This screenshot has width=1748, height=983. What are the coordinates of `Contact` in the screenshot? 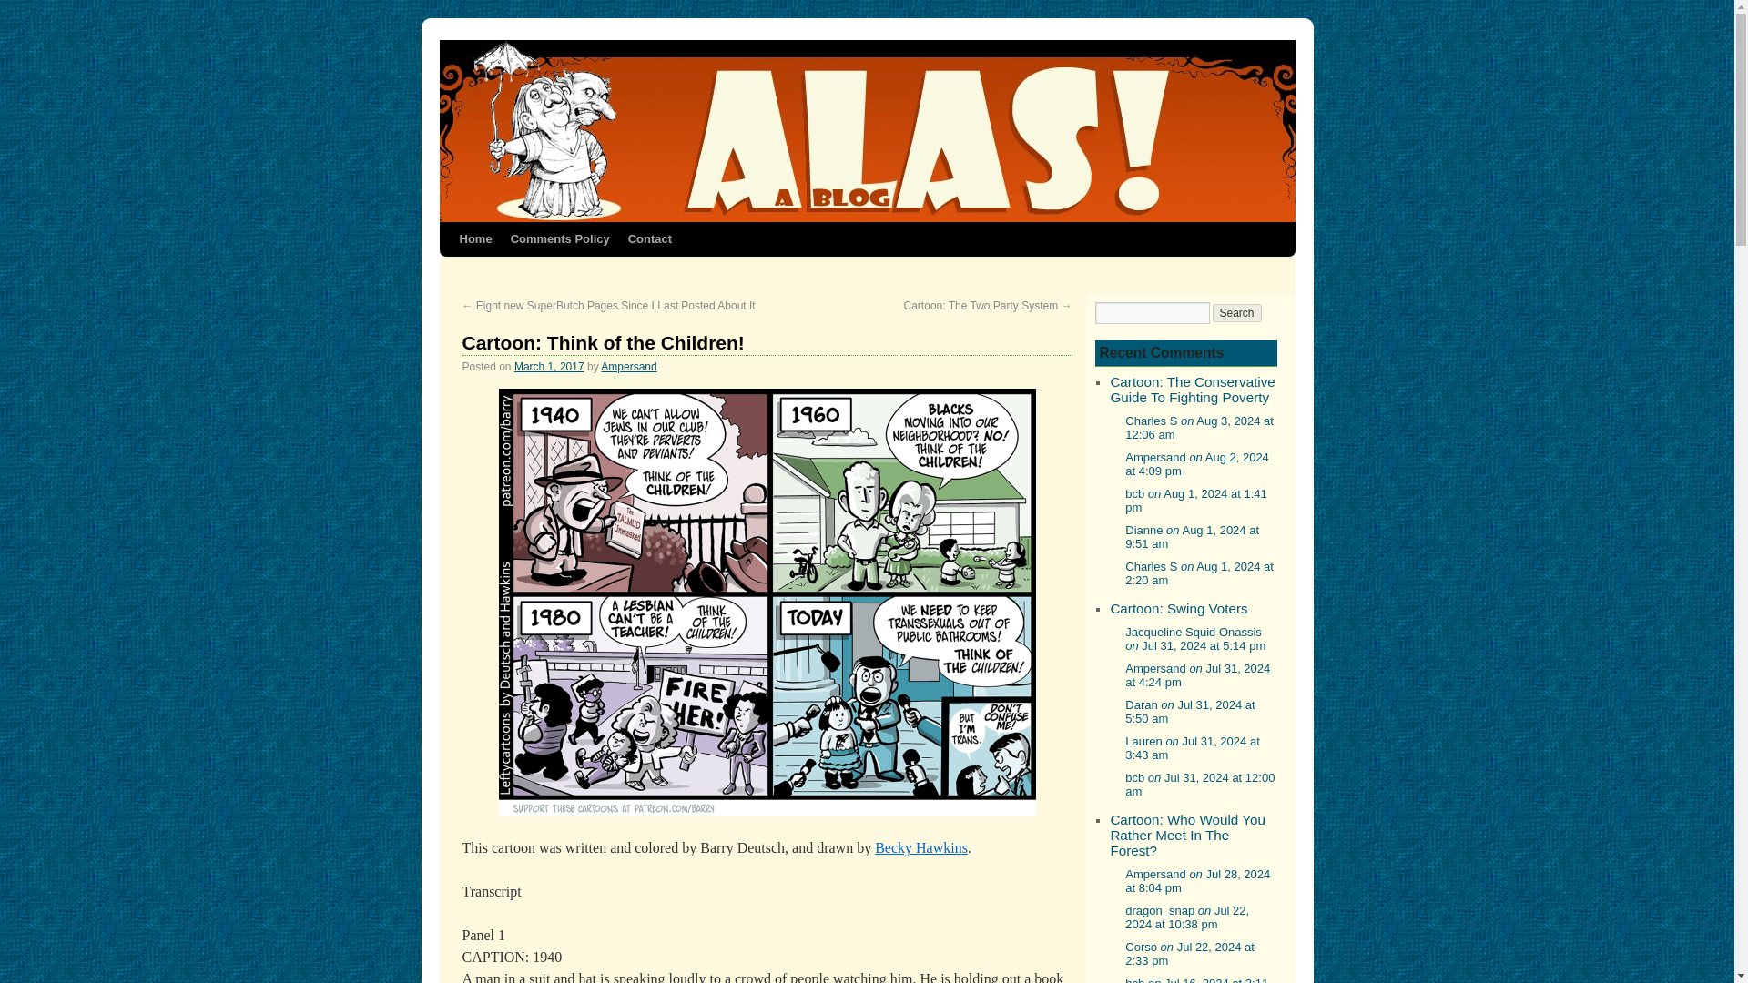 It's located at (650, 238).